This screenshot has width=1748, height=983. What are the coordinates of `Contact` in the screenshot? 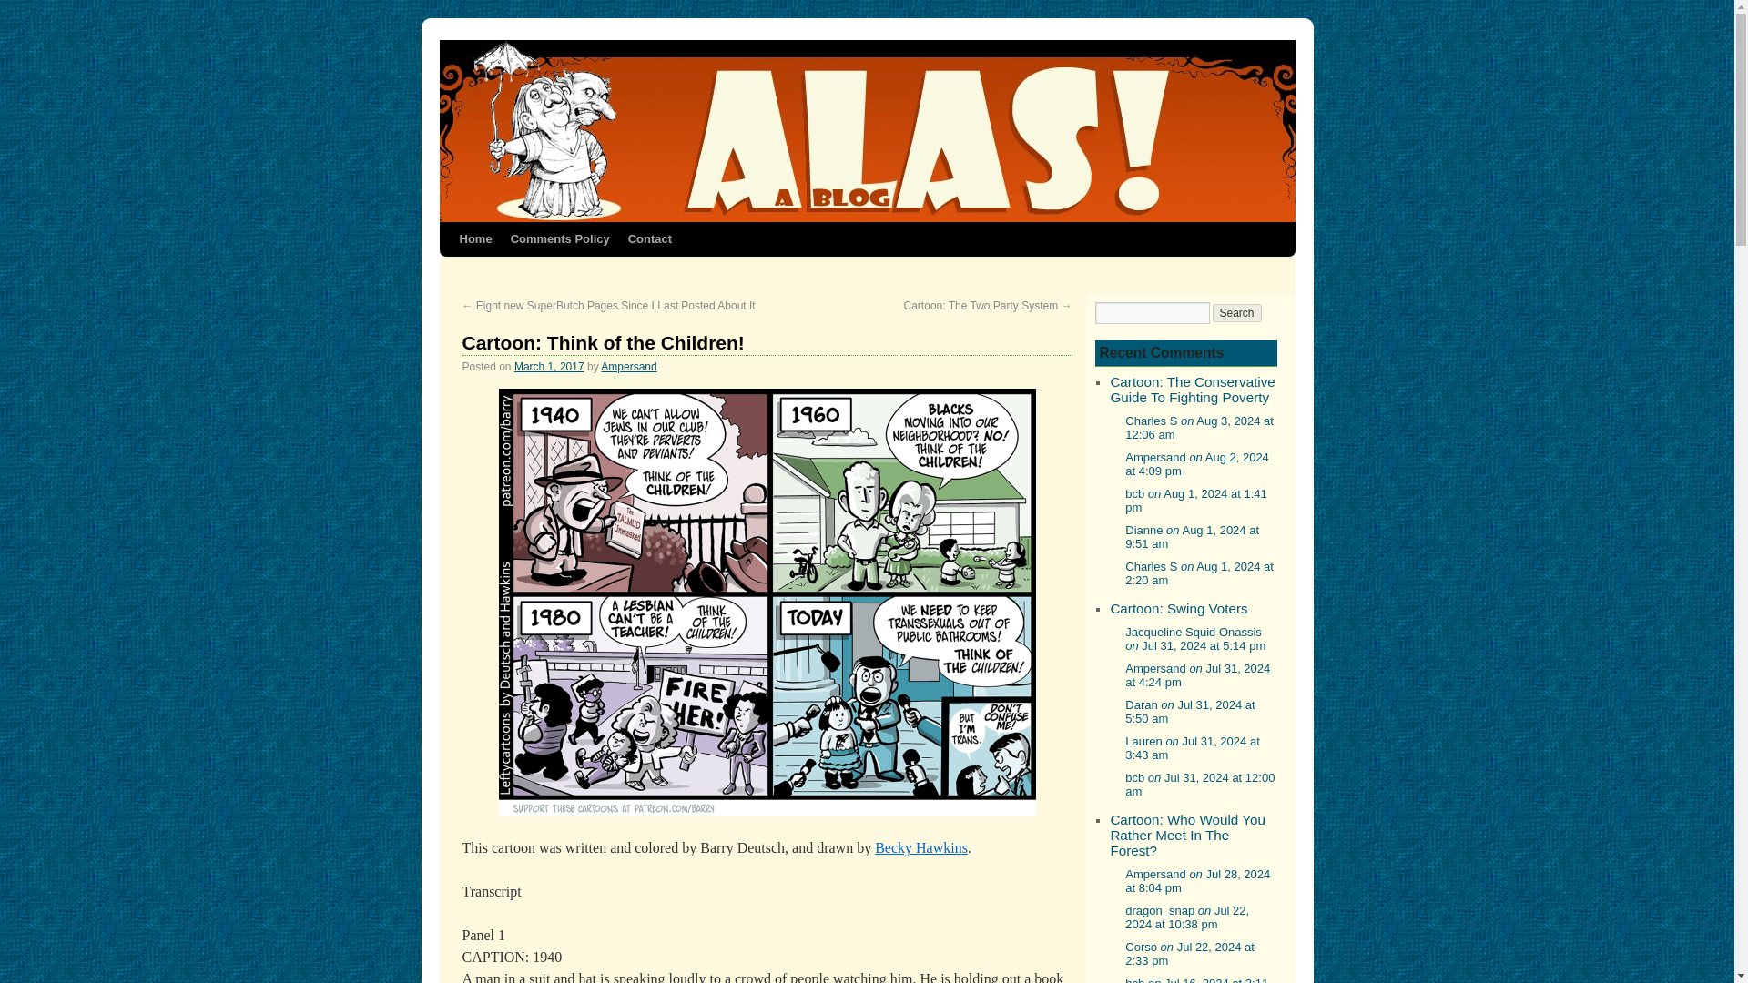 It's located at (650, 238).